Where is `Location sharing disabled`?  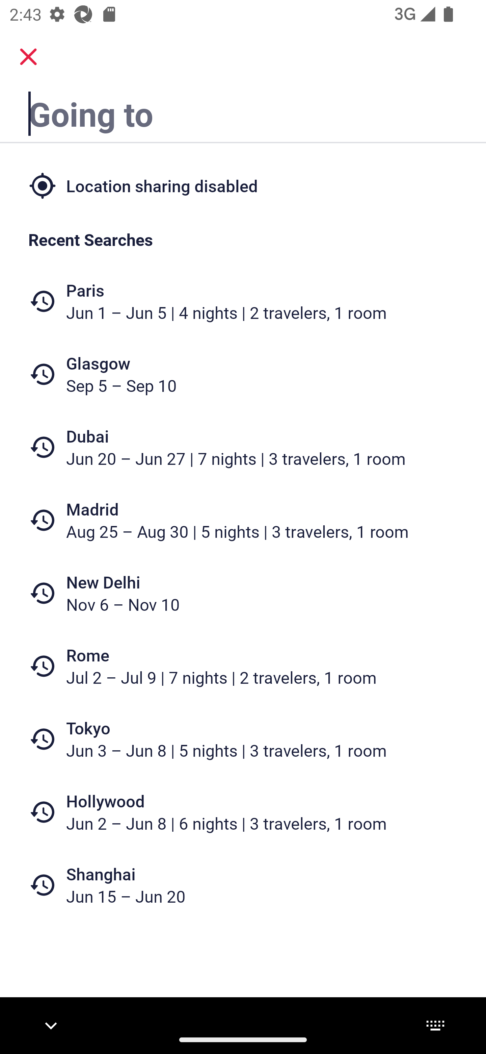 Location sharing disabled is located at coordinates (243, 185).